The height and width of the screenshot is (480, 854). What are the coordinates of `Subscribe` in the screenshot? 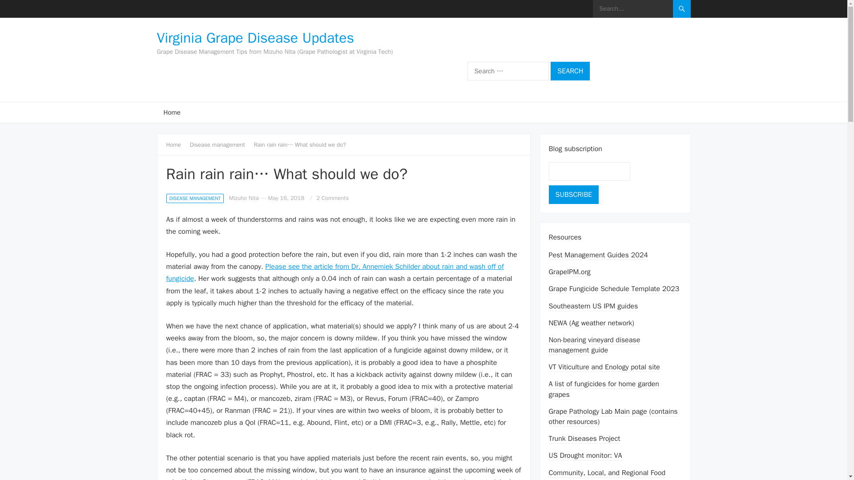 It's located at (574, 195).